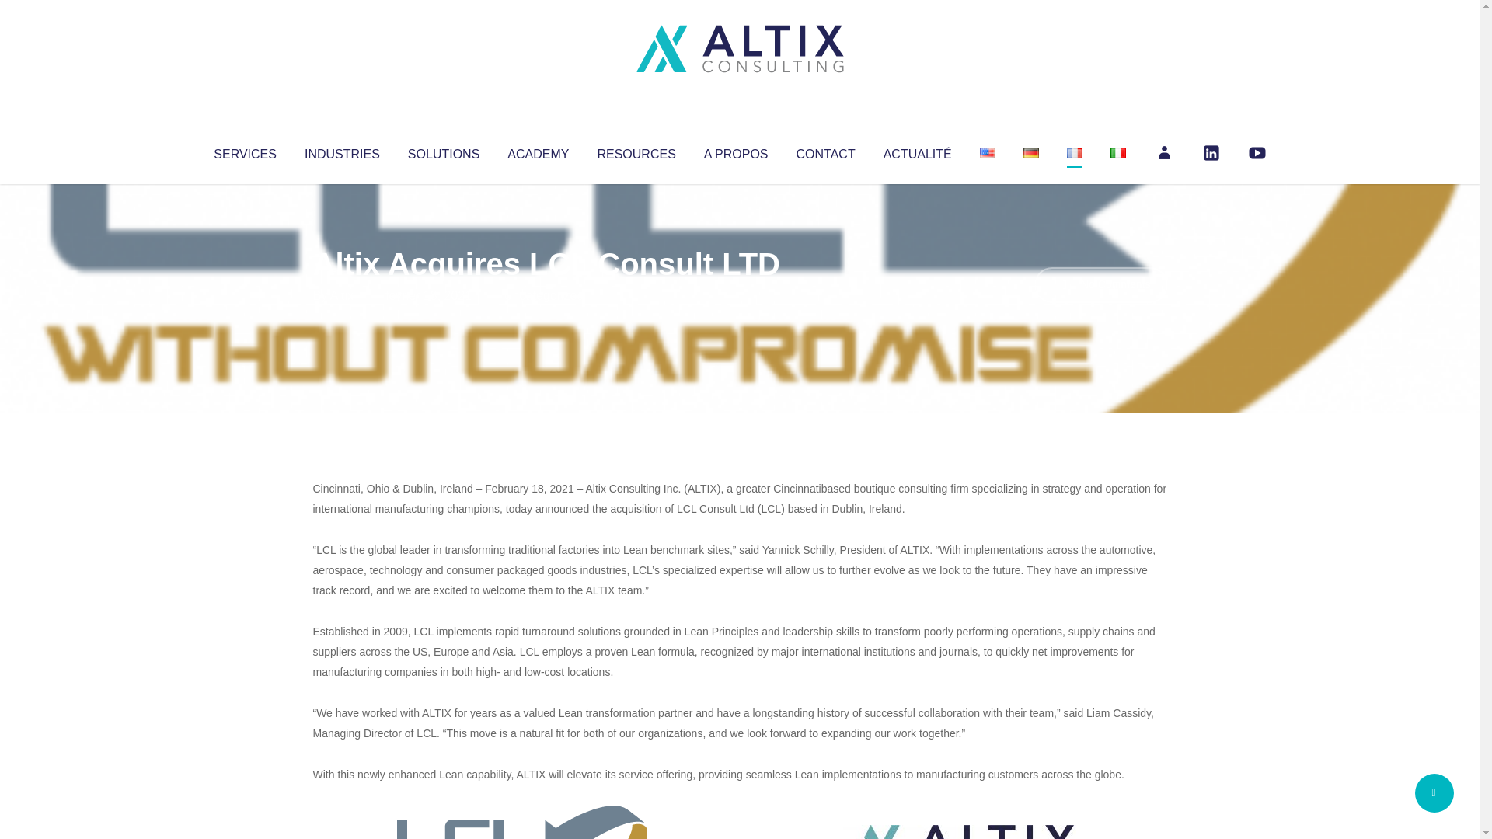 The width and height of the screenshot is (1492, 839). What do you see at coordinates (1100, 284) in the screenshot?
I see `No Comments` at bounding box center [1100, 284].